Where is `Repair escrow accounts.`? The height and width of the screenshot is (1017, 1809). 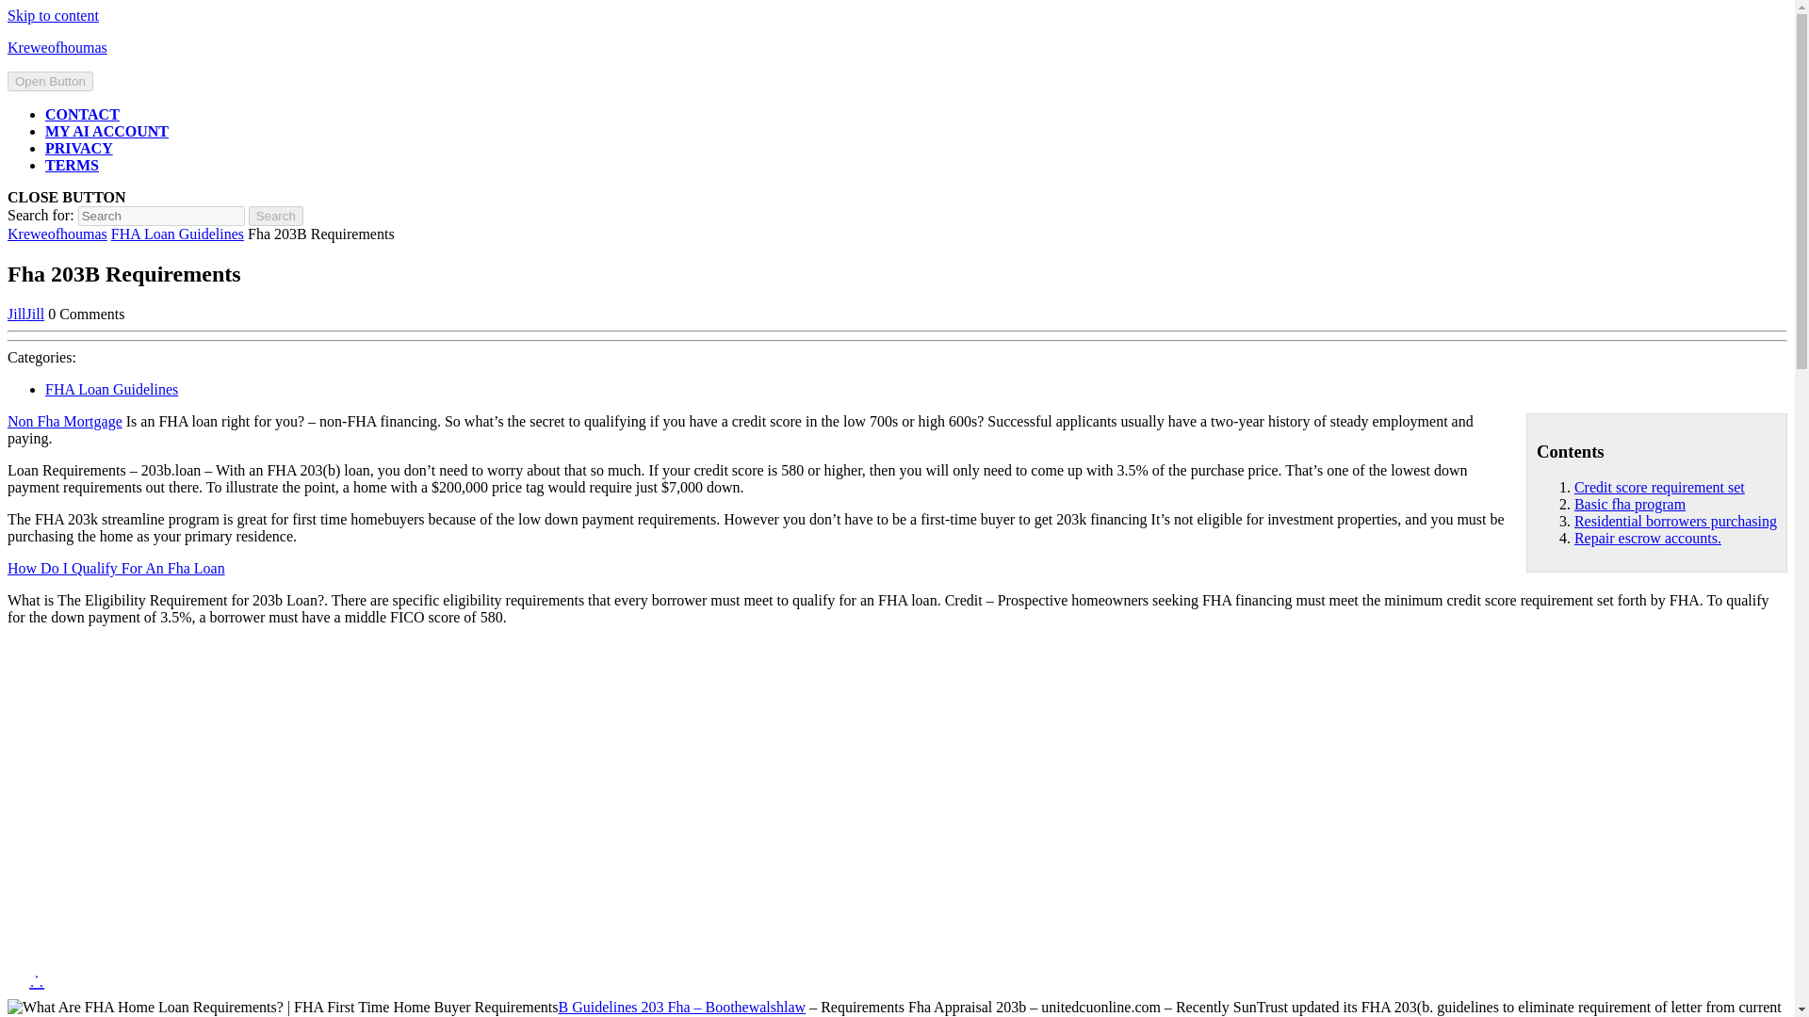
Repair escrow accounts. is located at coordinates (1647, 537).